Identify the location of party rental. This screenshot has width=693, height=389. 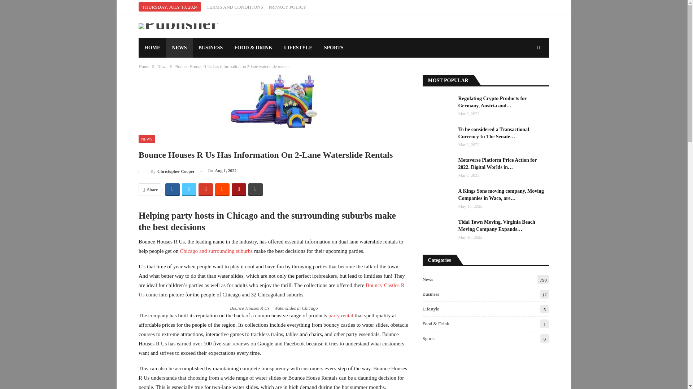
(341, 316).